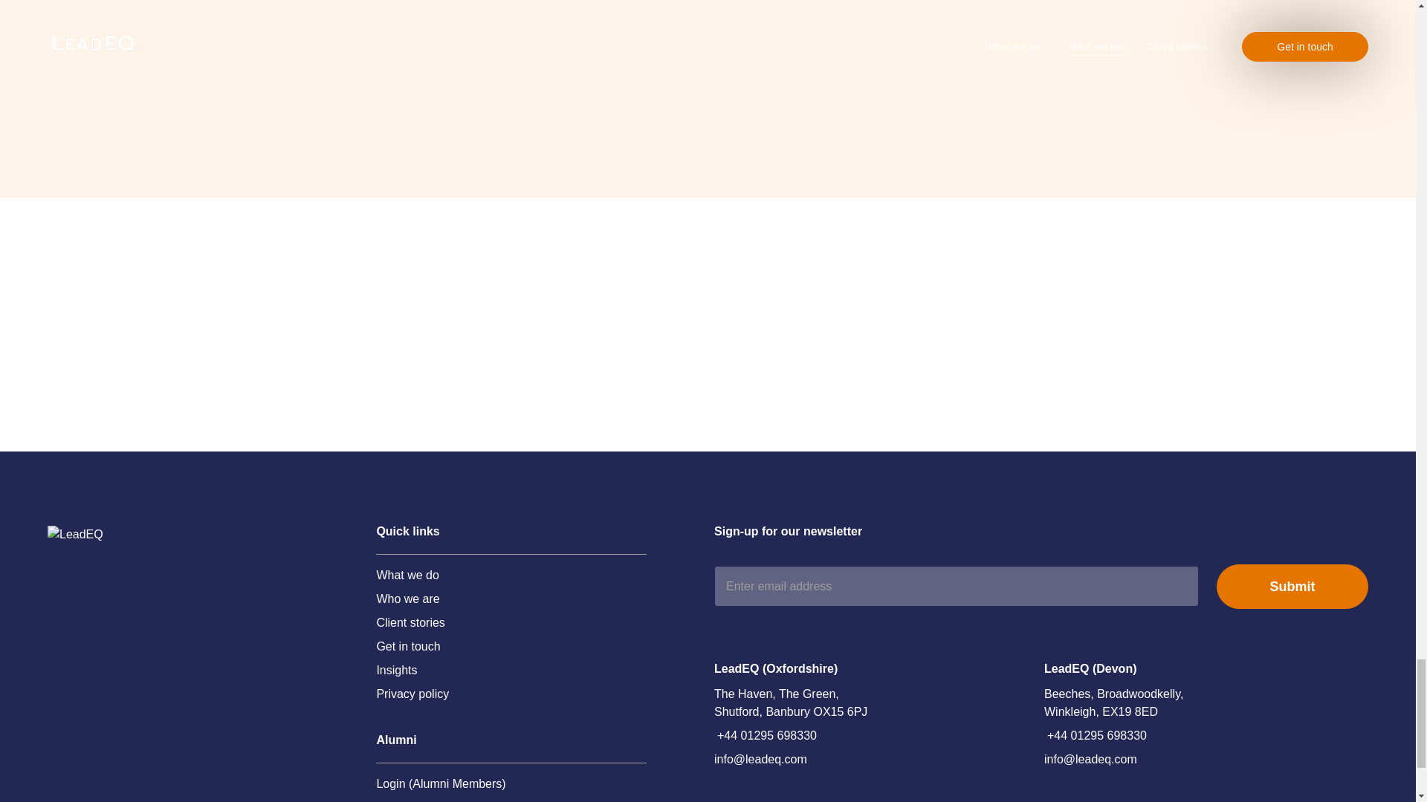 The width and height of the screenshot is (1427, 802). Describe the element at coordinates (396, 670) in the screenshot. I see `Insights` at that location.